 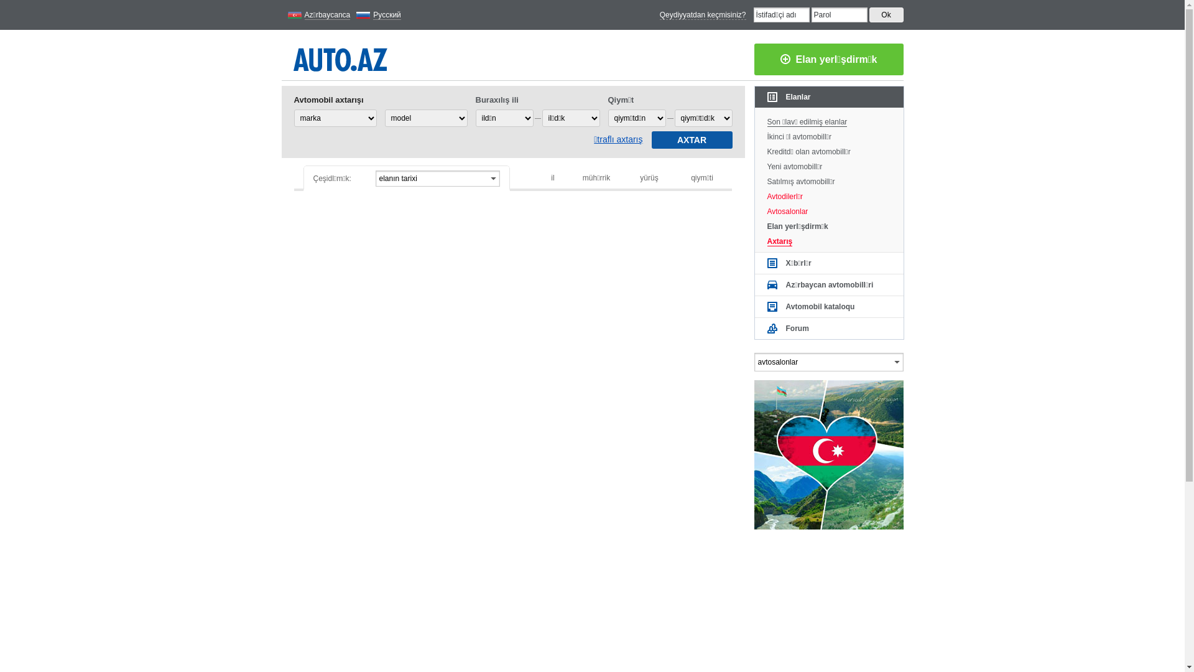 I want to click on Avtosalonlar, so click(x=830, y=210).